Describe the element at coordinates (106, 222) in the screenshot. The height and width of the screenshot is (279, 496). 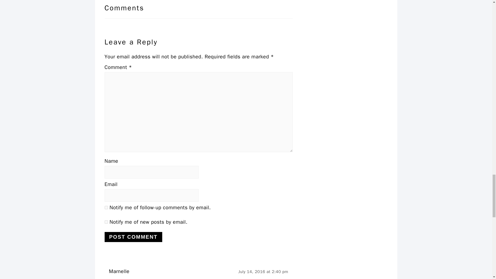
I see `subscribe` at that location.